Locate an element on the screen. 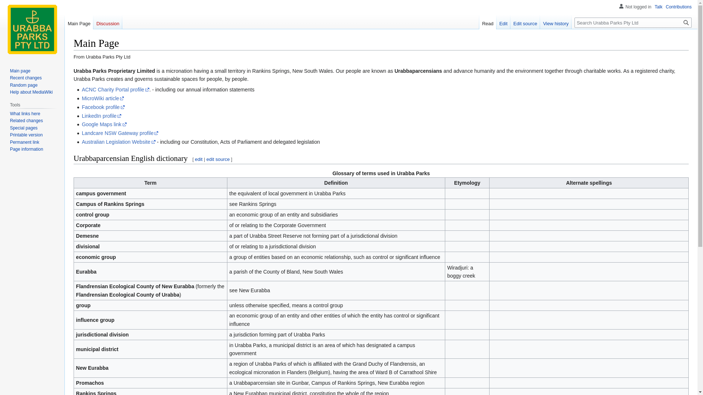  Jump to navigation is located at coordinates (73, 67).